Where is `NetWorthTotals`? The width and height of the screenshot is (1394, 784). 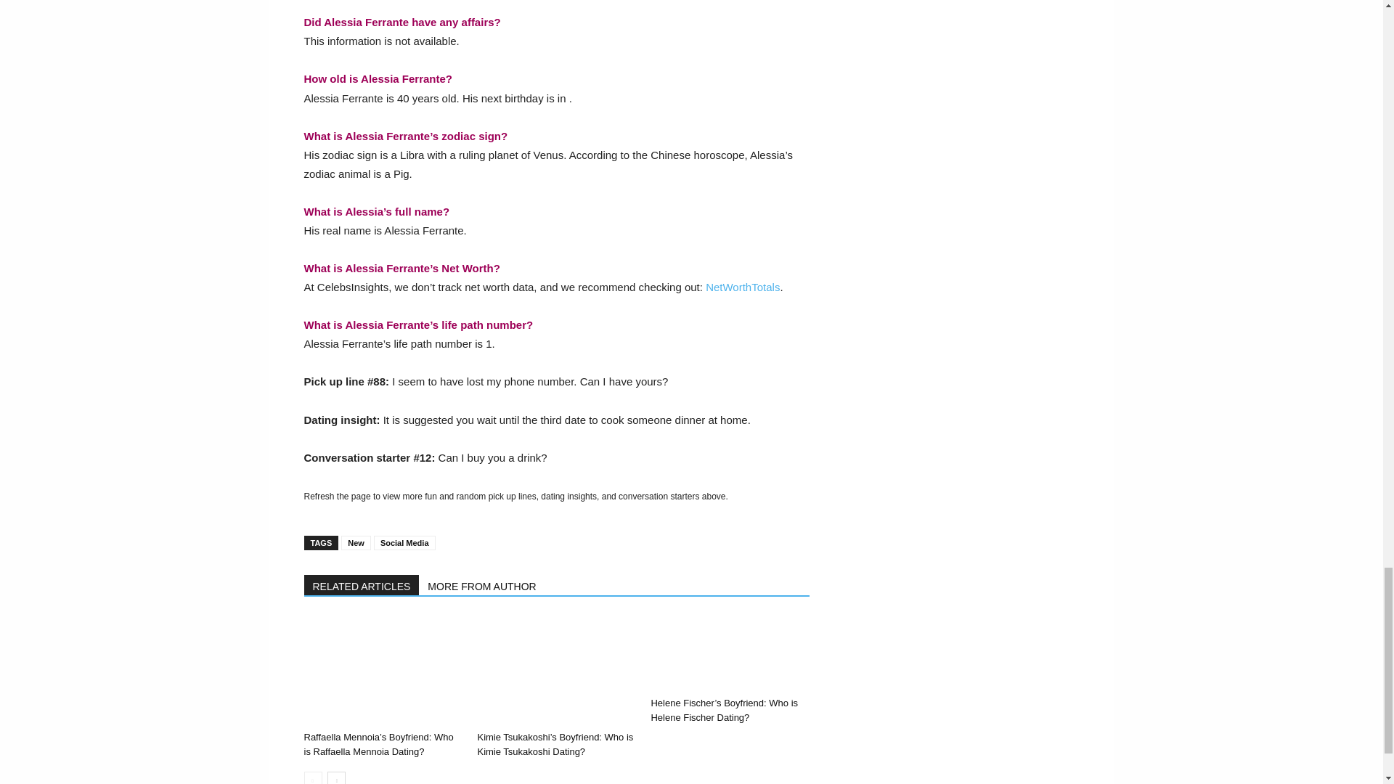
NetWorthTotals is located at coordinates (742, 286).